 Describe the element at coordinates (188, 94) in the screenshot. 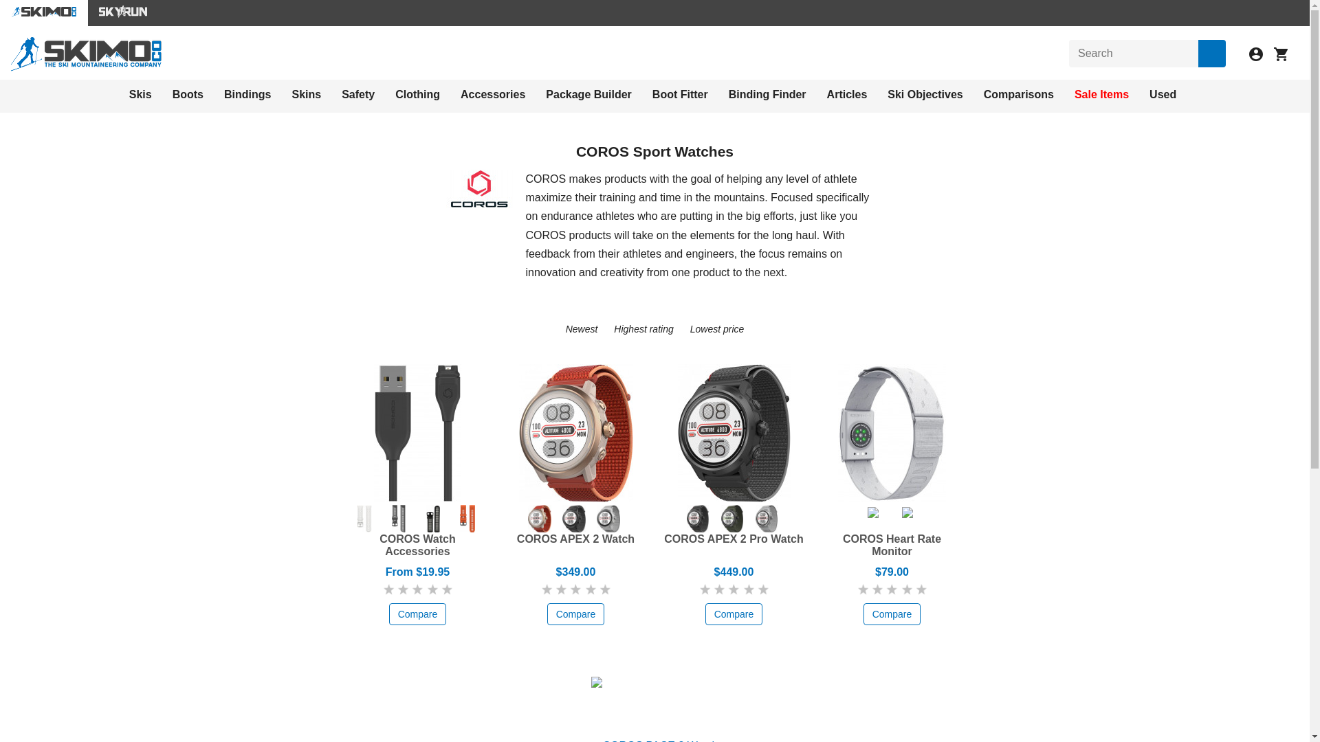

I see `Boots` at that location.